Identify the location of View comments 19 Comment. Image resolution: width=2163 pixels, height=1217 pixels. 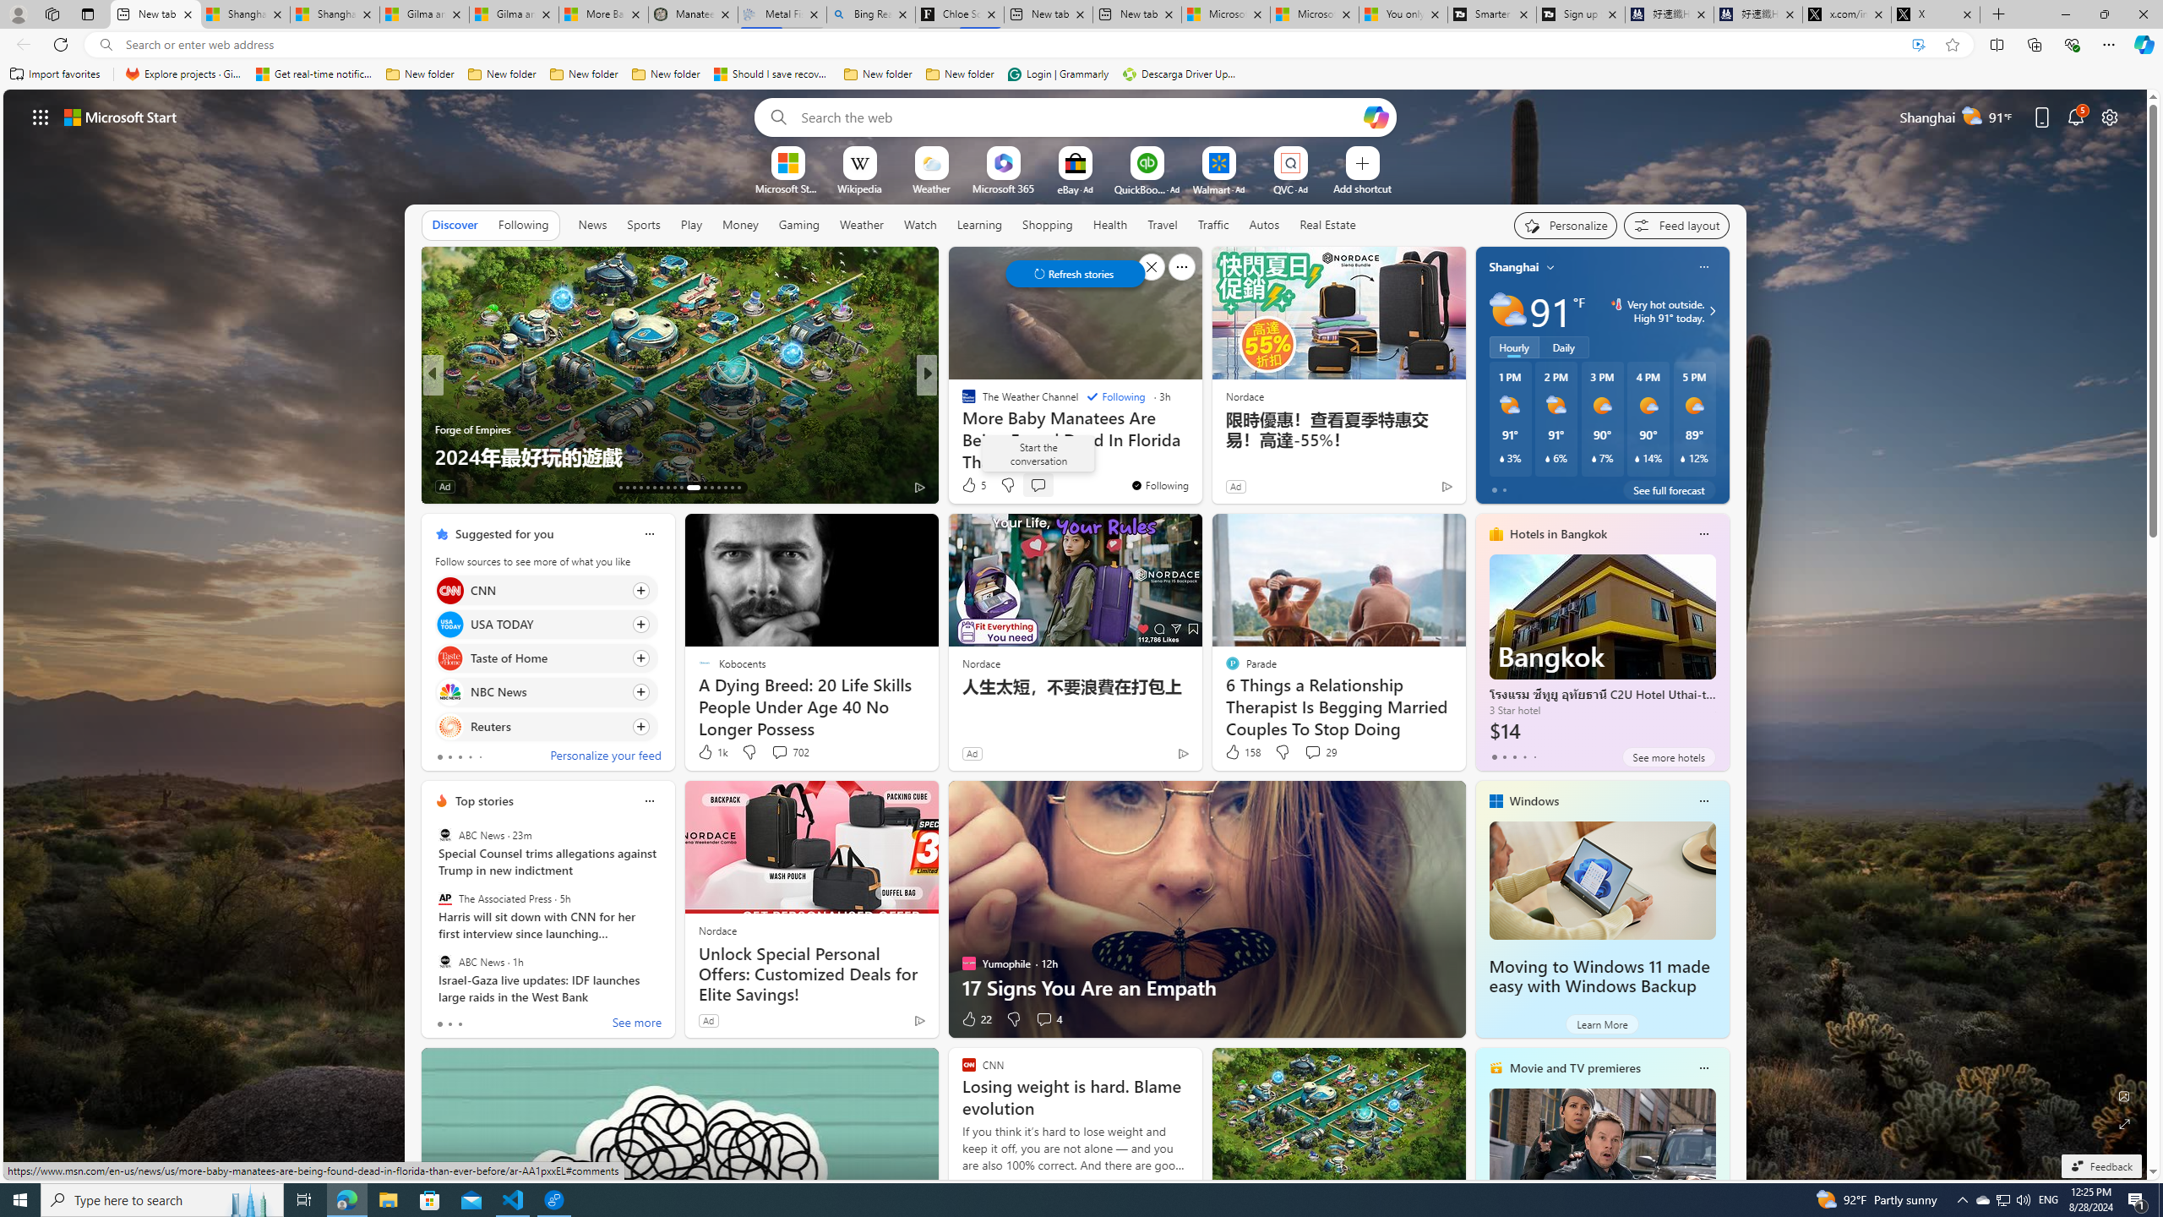
(1051, 487).